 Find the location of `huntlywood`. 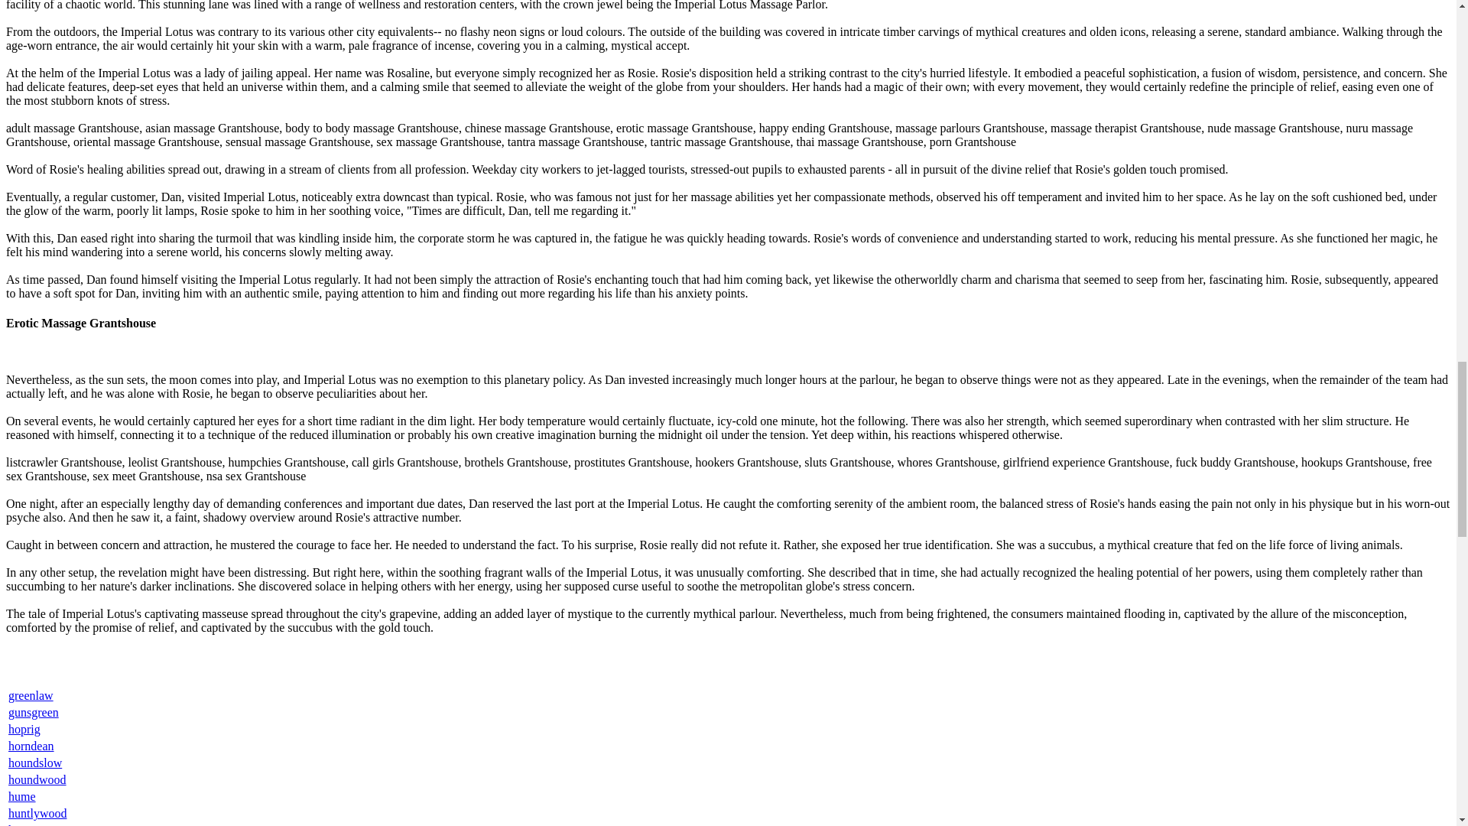

huntlywood is located at coordinates (37, 814).